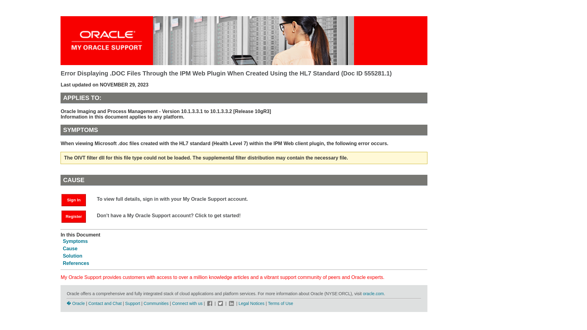  Describe the element at coordinates (188, 303) in the screenshot. I see `Connect with us` at that location.